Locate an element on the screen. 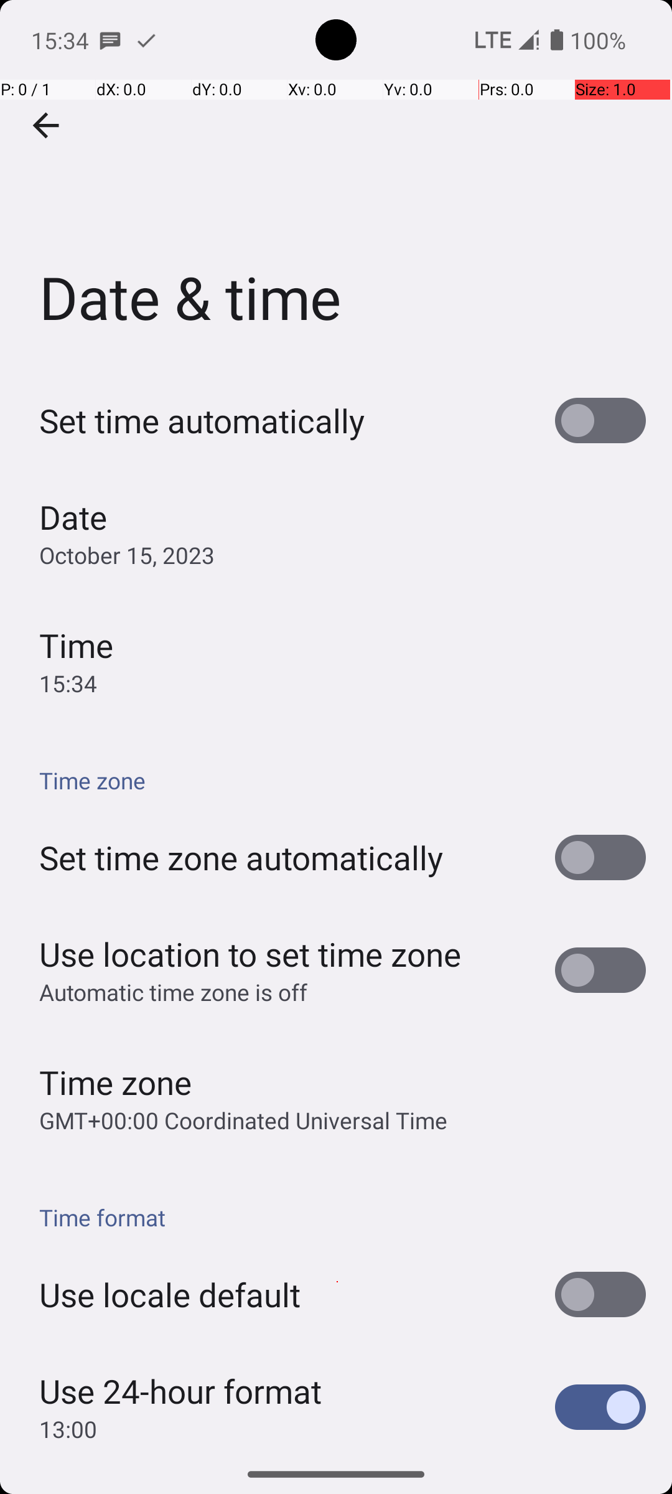 The image size is (672, 1494). GMT+00:00 Coordinated Universal Time is located at coordinates (243, 1120).